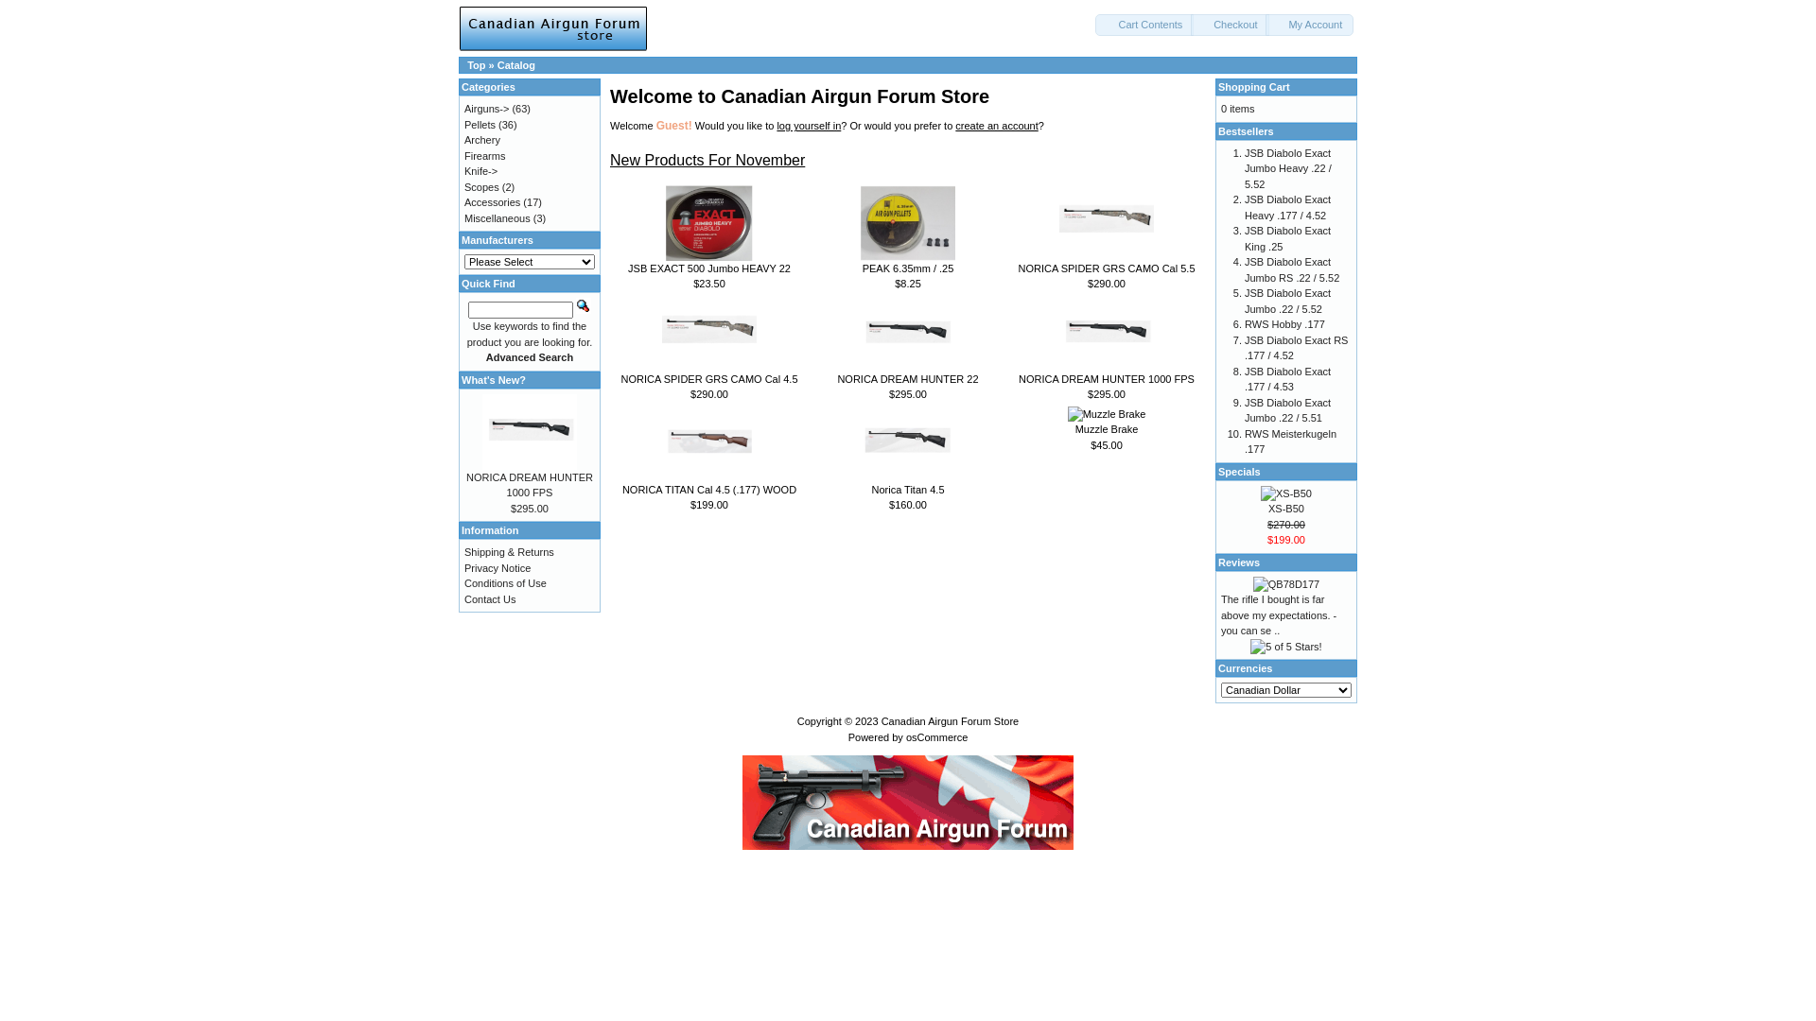  What do you see at coordinates (1107, 429) in the screenshot?
I see `Muzzle Brake` at bounding box center [1107, 429].